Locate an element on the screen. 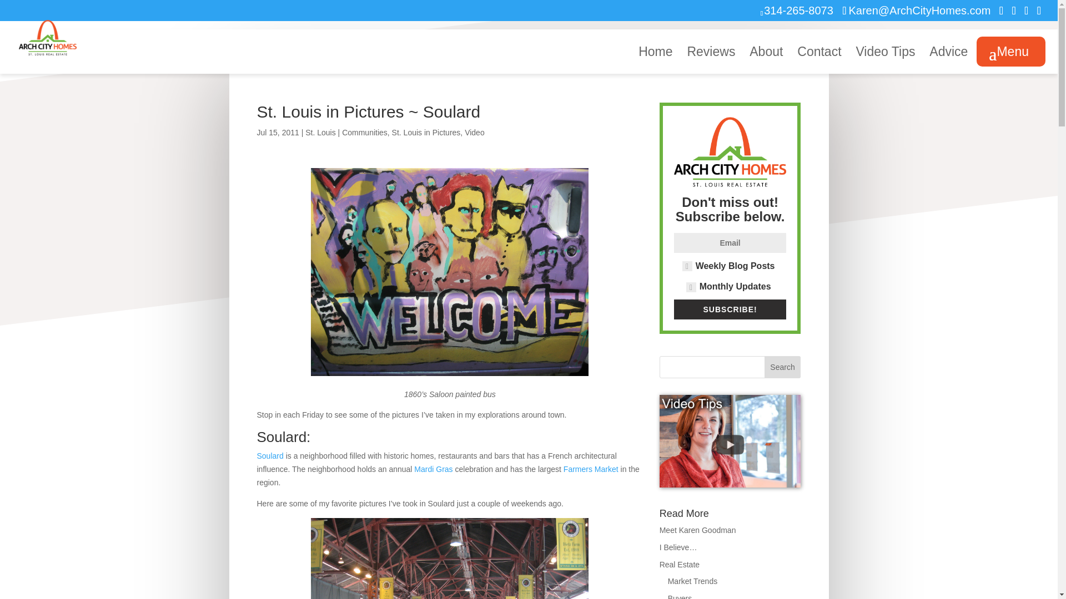  Advice is located at coordinates (948, 60).